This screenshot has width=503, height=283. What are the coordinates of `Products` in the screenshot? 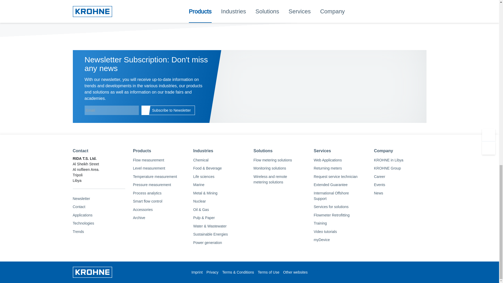 It's located at (159, 151).